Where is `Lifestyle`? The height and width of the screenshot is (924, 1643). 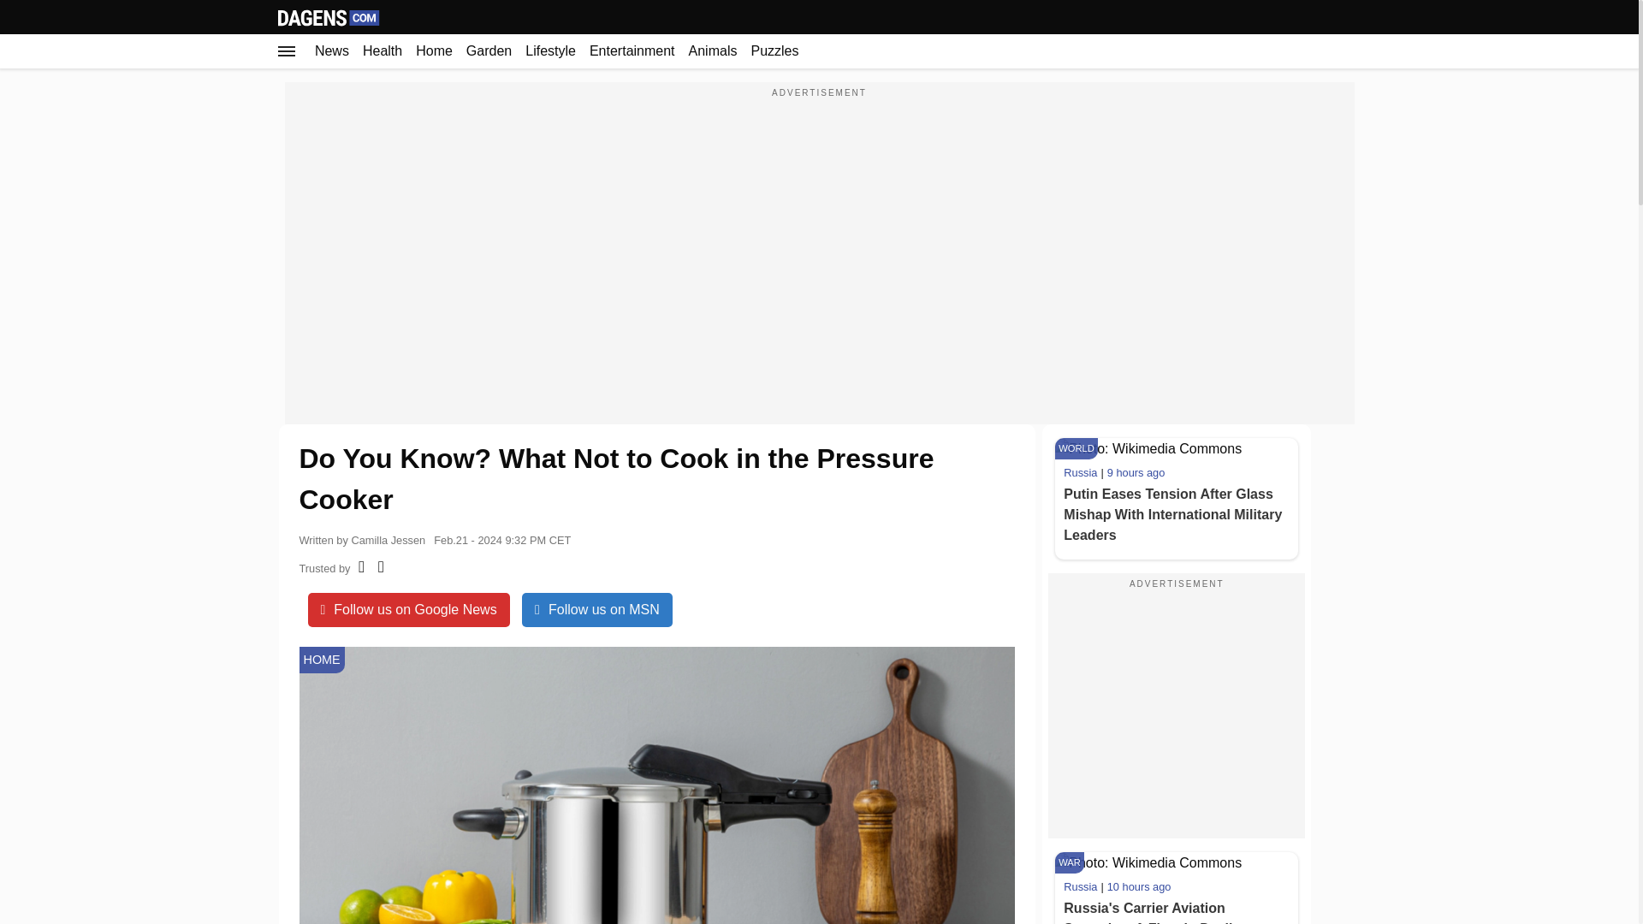 Lifestyle is located at coordinates (551, 50).